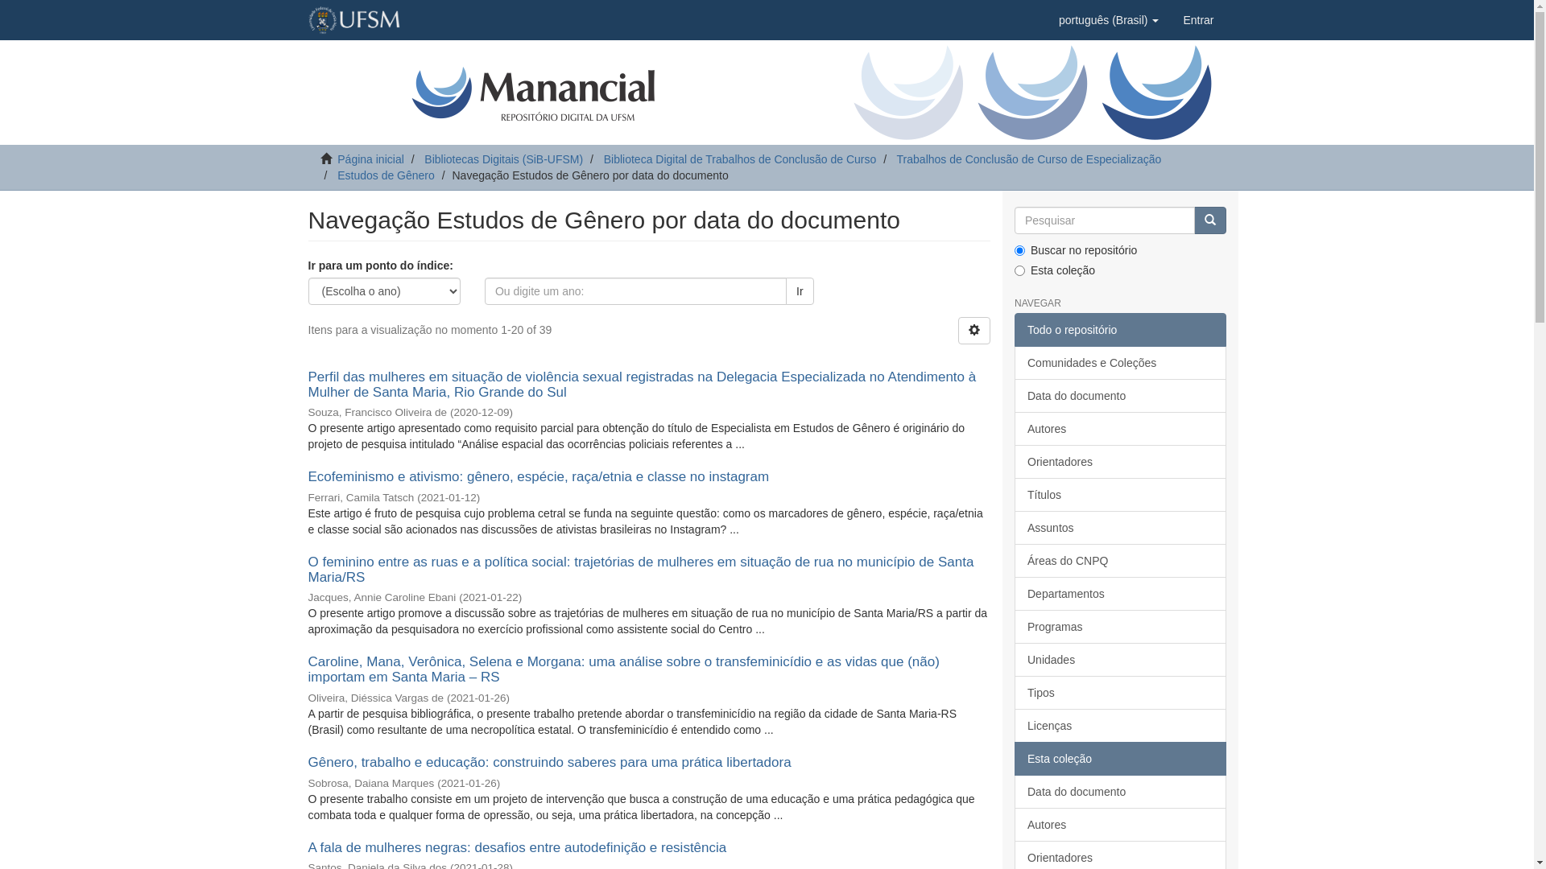  What do you see at coordinates (1121, 462) in the screenshot?
I see `Orientadores` at bounding box center [1121, 462].